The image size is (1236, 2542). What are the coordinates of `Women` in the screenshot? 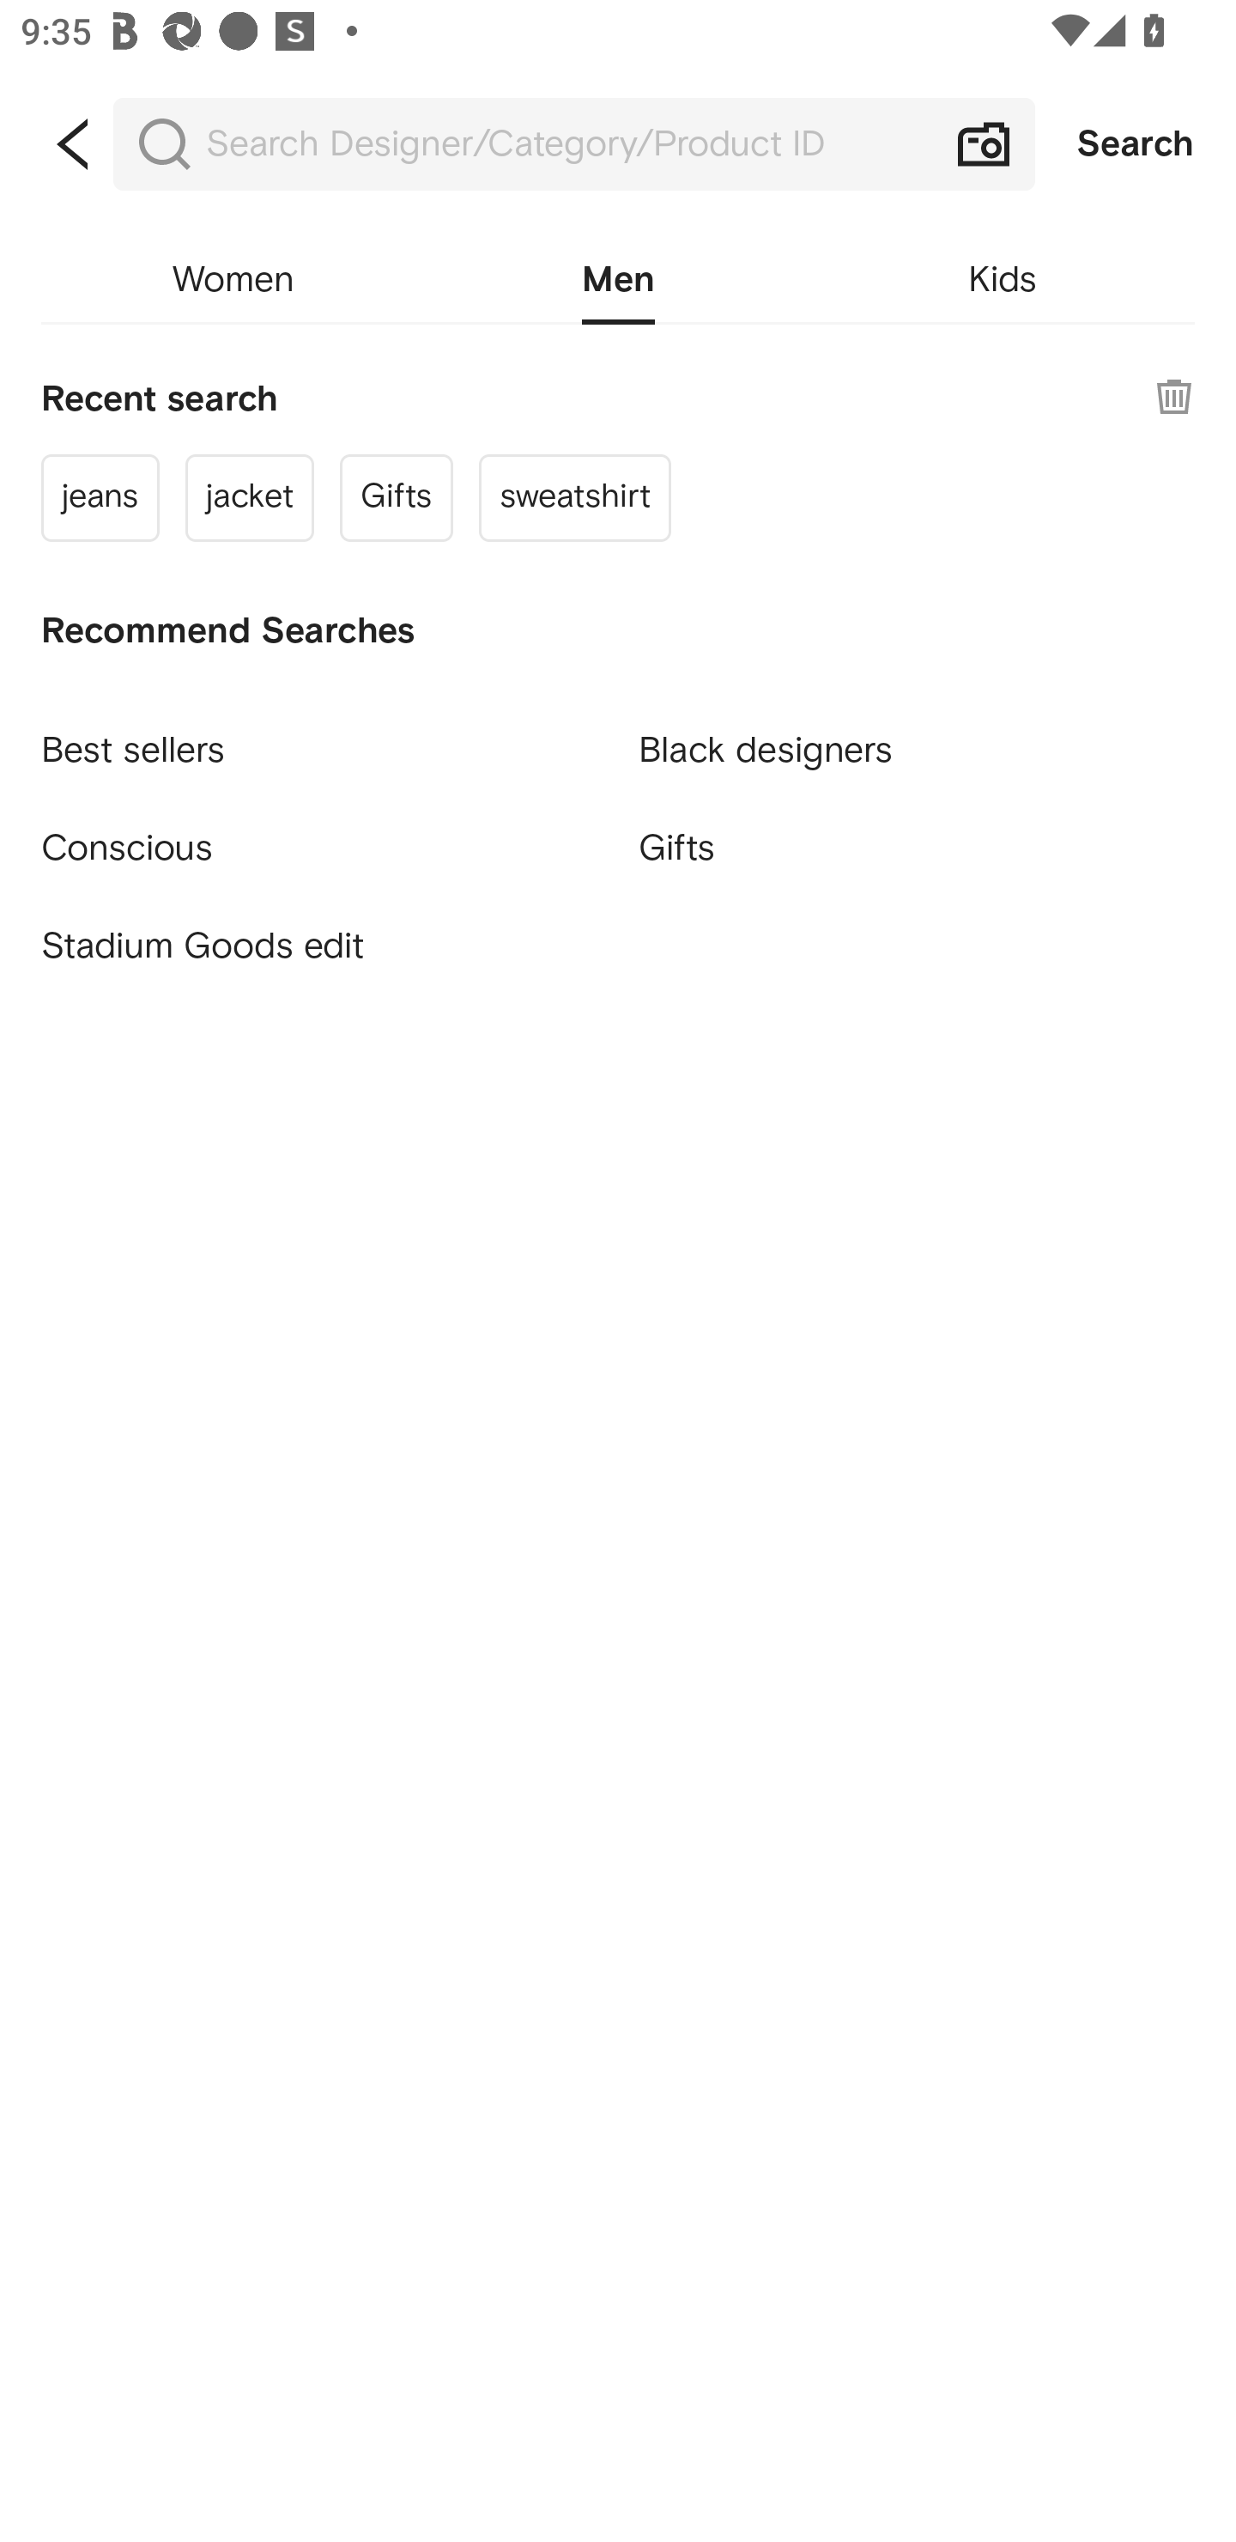 It's located at (233, 280).